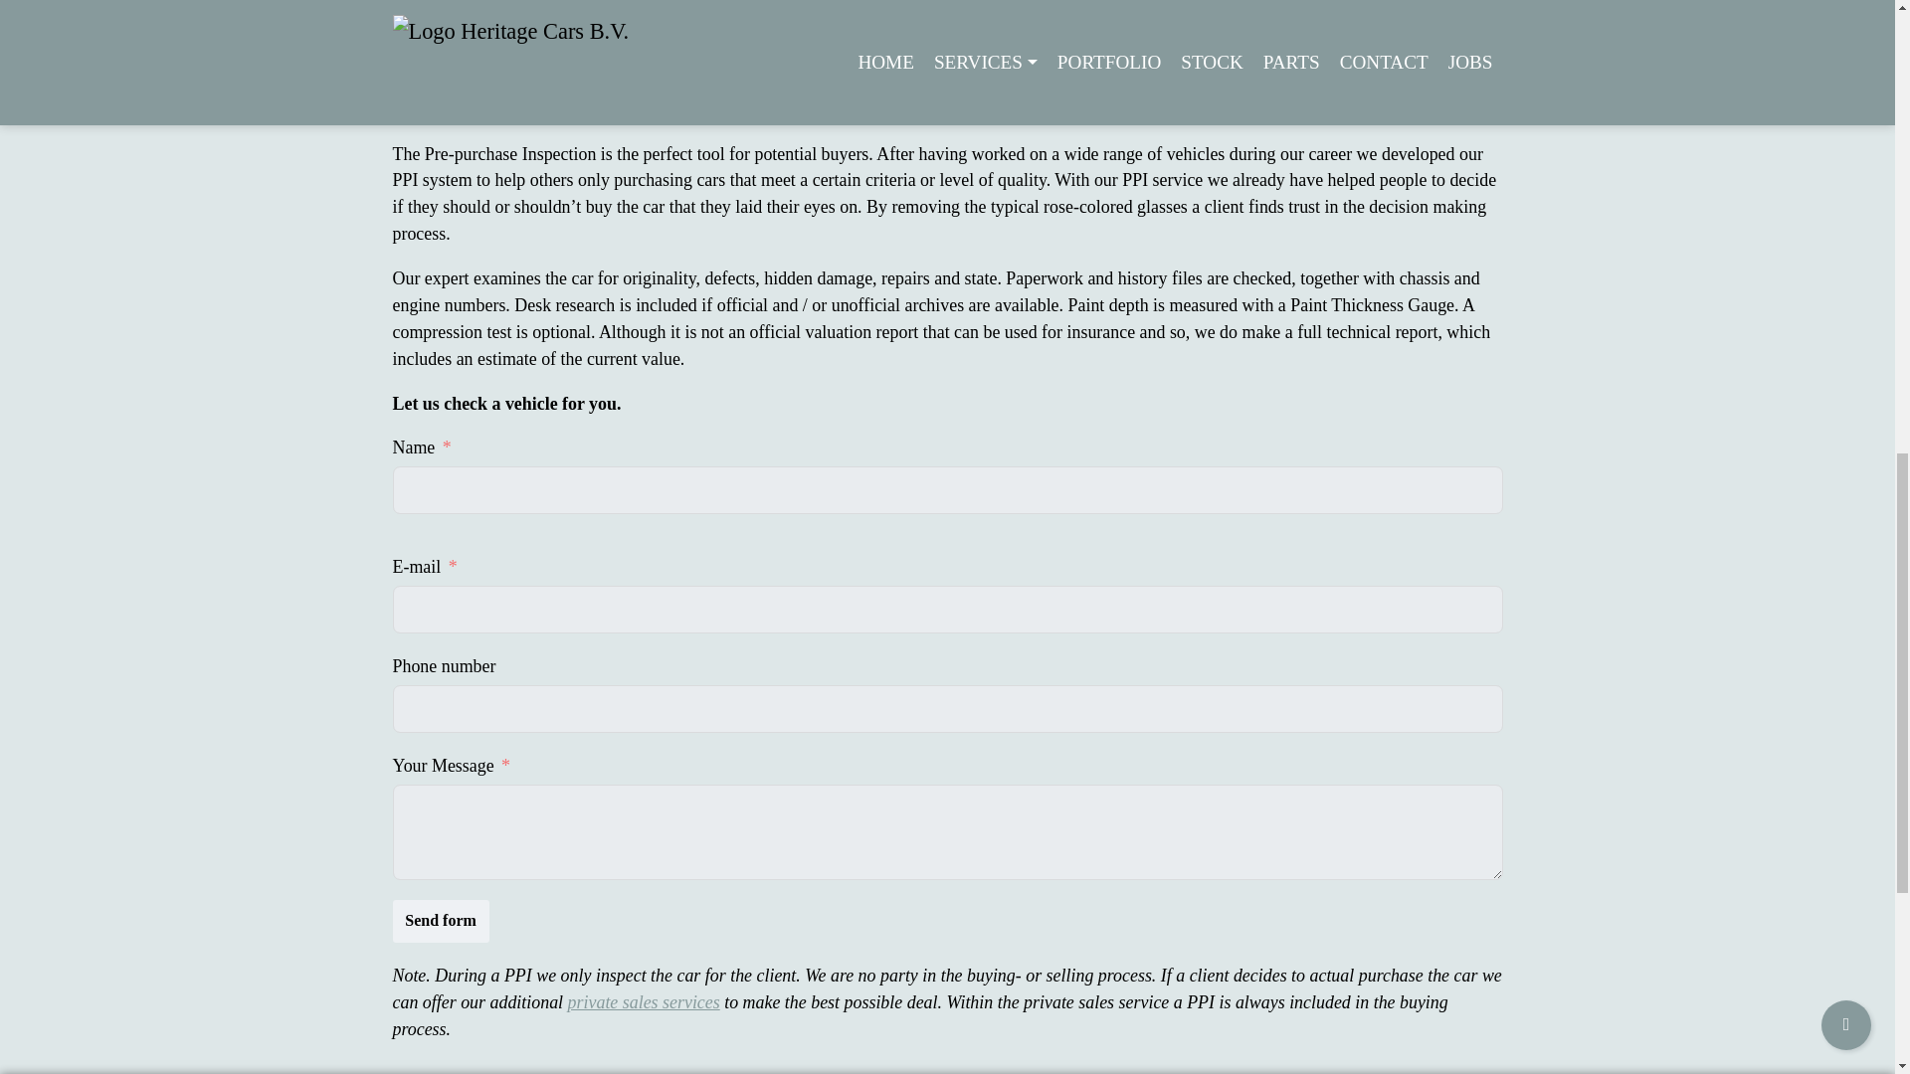 The width and height of the screenshot is (1910, 1074). Describe the element at coordinates (643, 1002) in the screenshot. I see `private sales services` at that location.